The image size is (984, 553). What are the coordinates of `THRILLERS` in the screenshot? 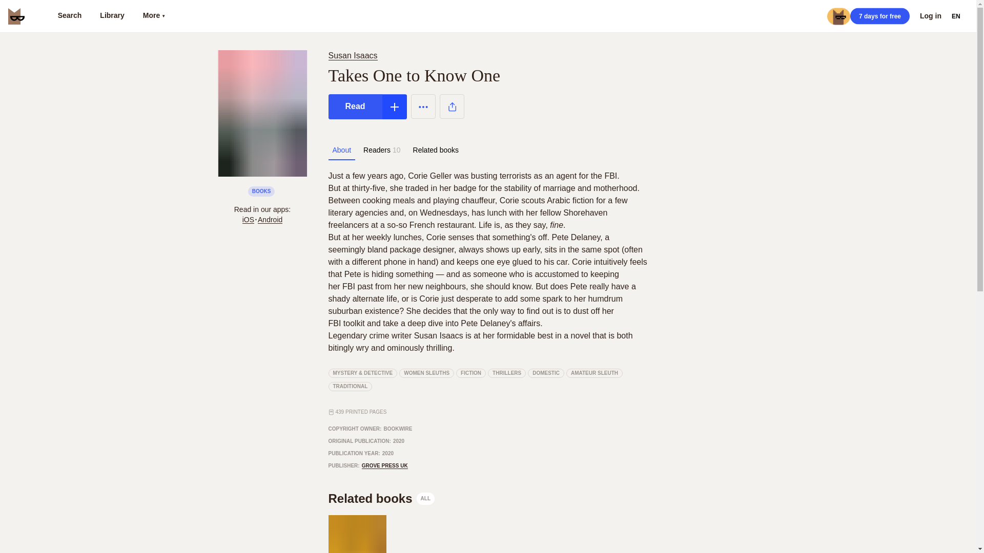 It's located at (545, 373).